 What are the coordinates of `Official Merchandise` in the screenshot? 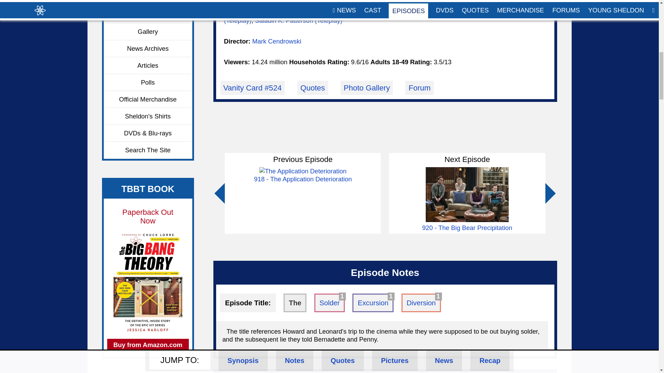 It's located at (148, 99).